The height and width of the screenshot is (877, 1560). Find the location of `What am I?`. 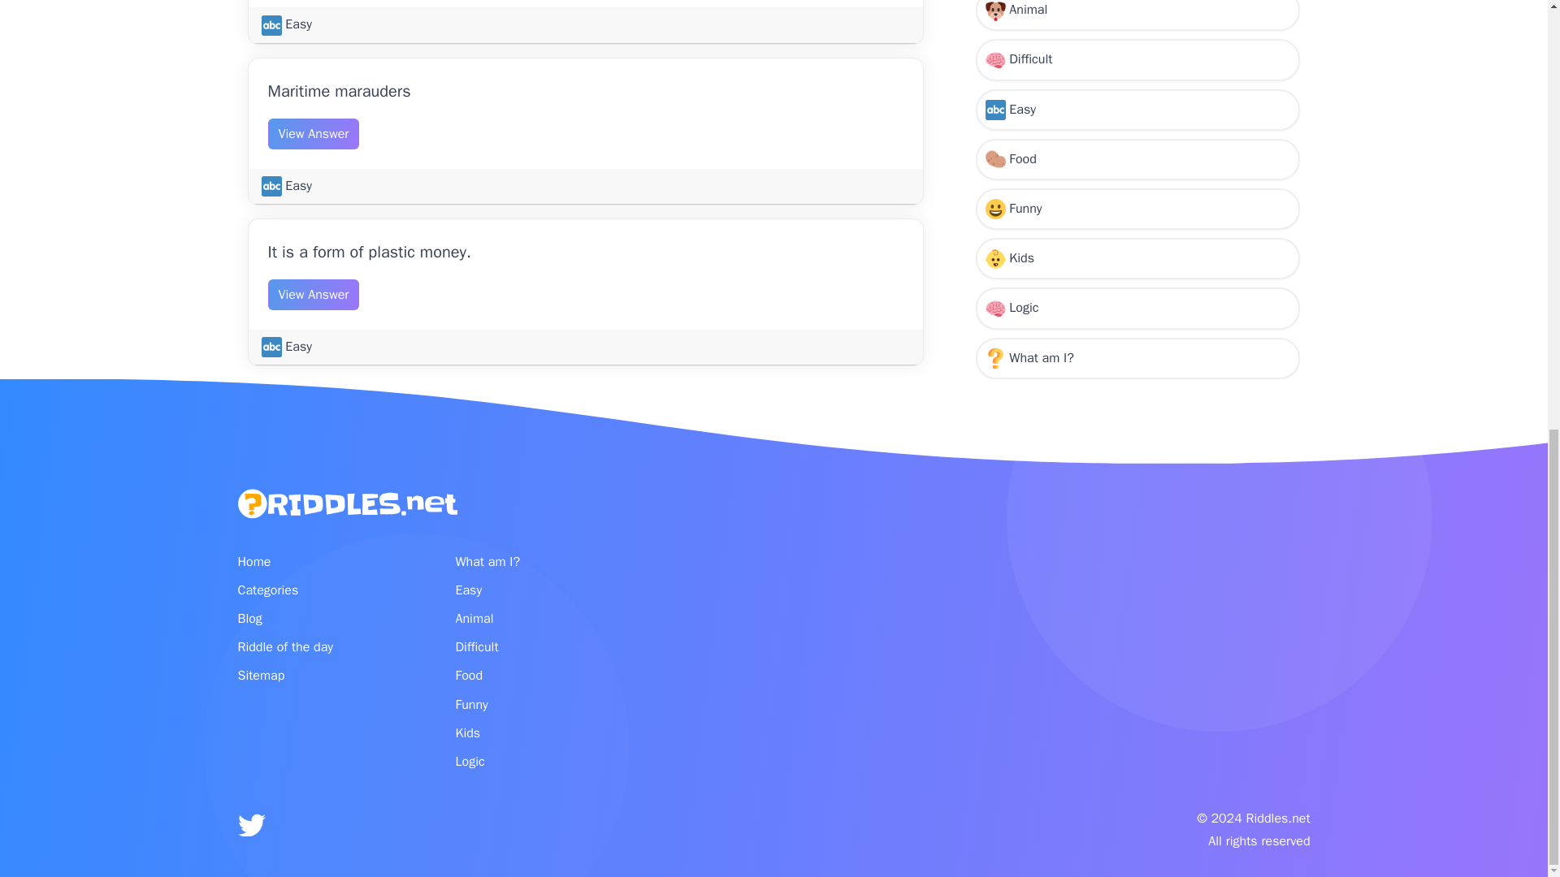

What am I? is located at coordinates (1137, 96).